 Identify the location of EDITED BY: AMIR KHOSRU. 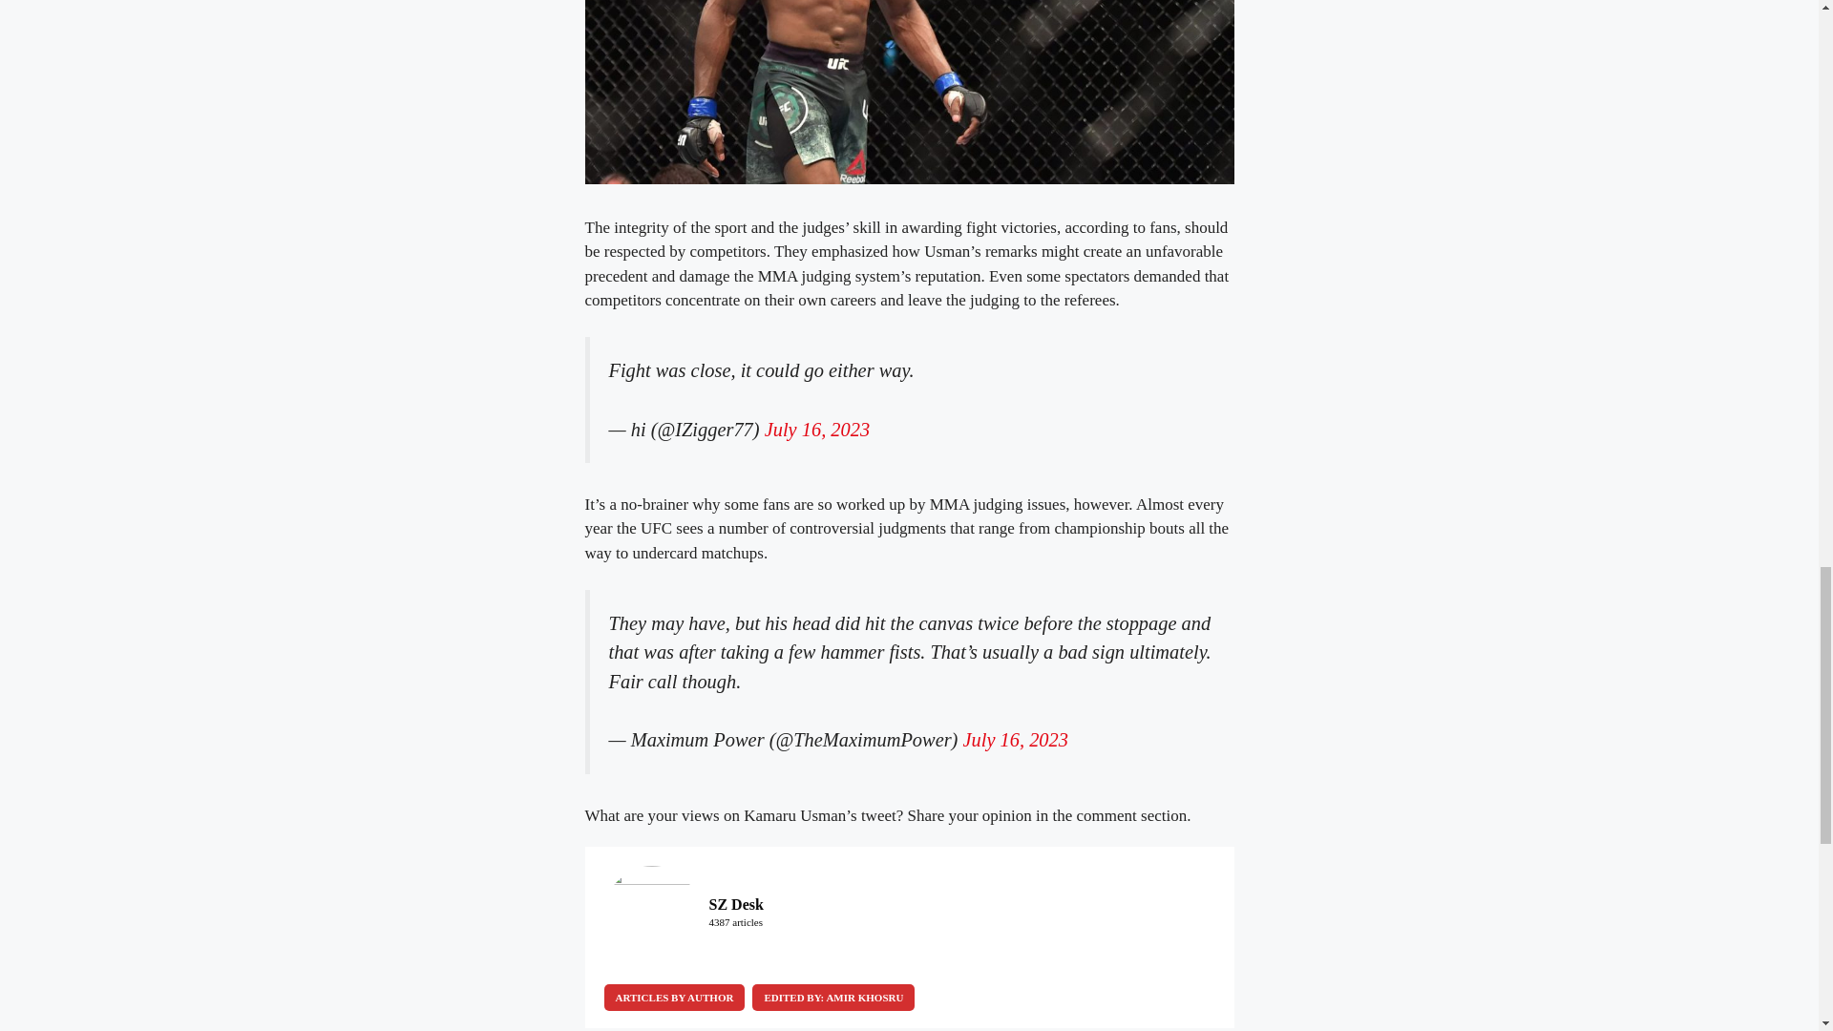
(832, 998).